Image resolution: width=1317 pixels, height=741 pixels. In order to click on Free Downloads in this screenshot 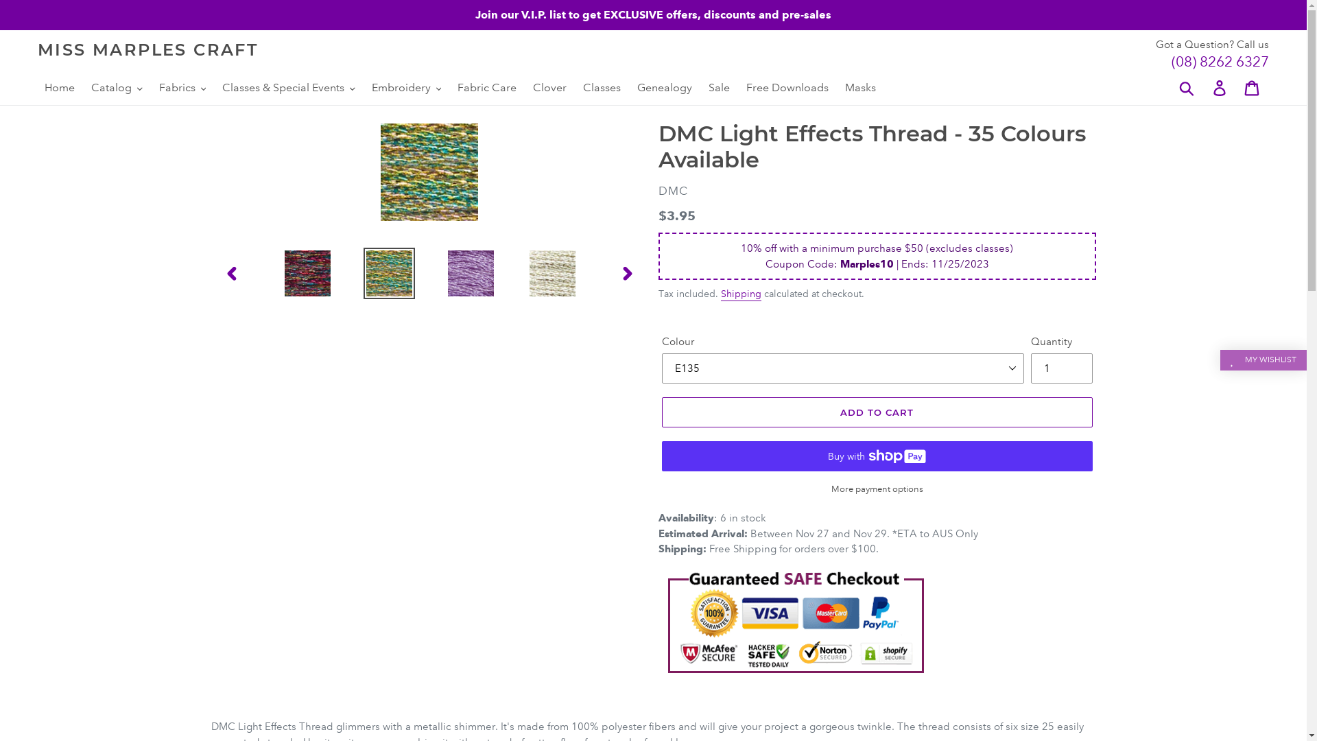, I will do `click(787, 88)`.